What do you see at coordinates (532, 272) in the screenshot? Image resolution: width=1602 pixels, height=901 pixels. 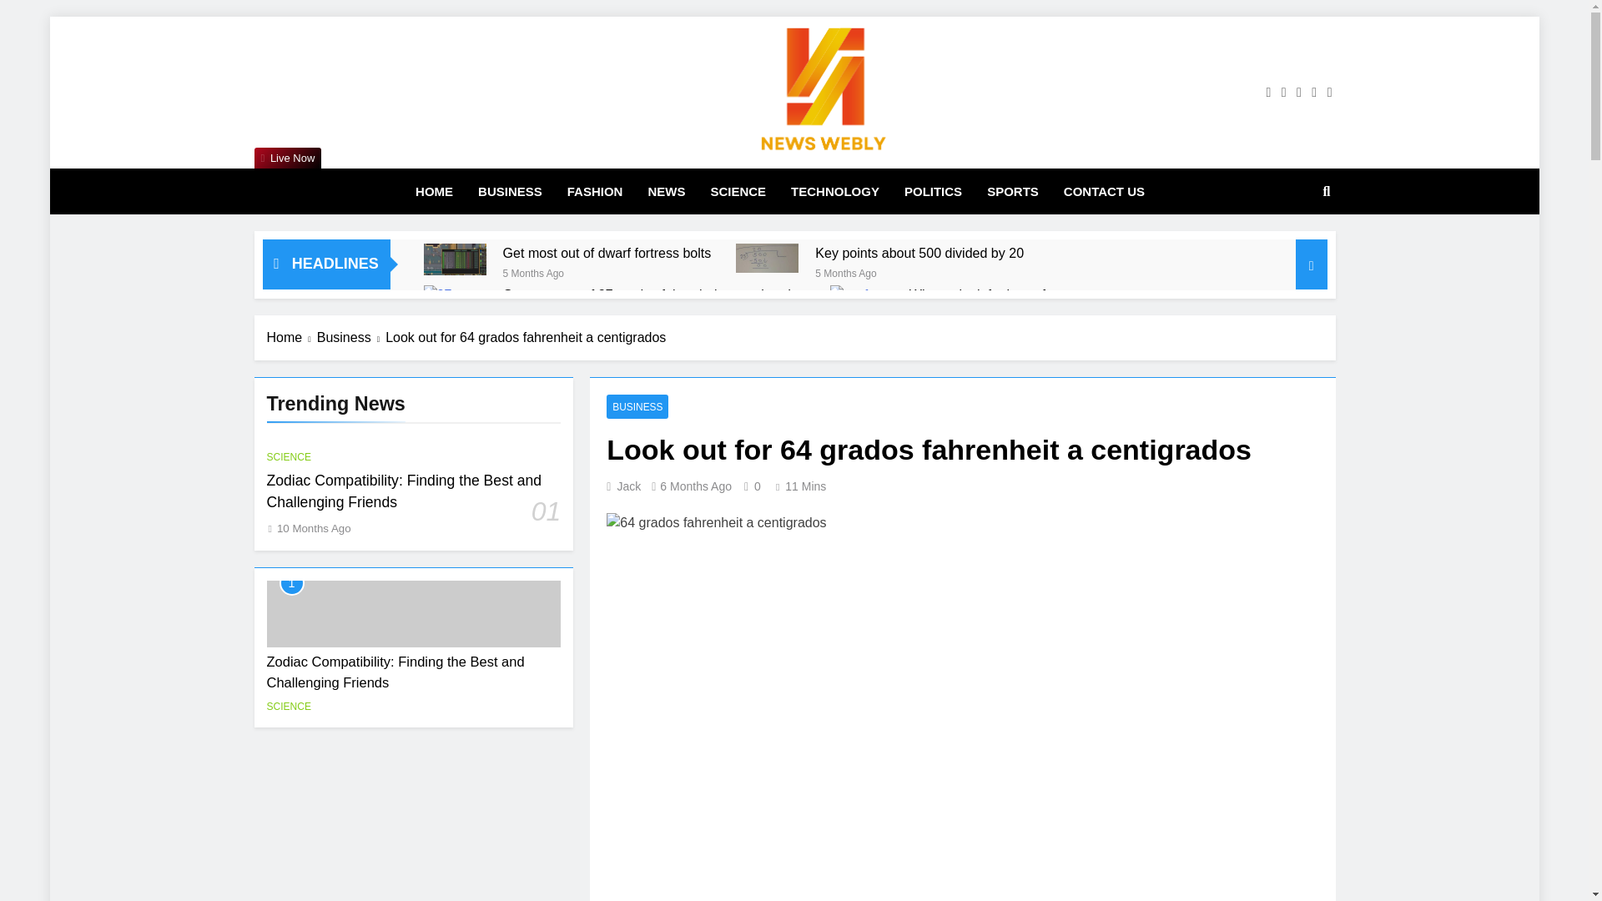 I see `5 Months Ago` at bounding box center [532, 272].